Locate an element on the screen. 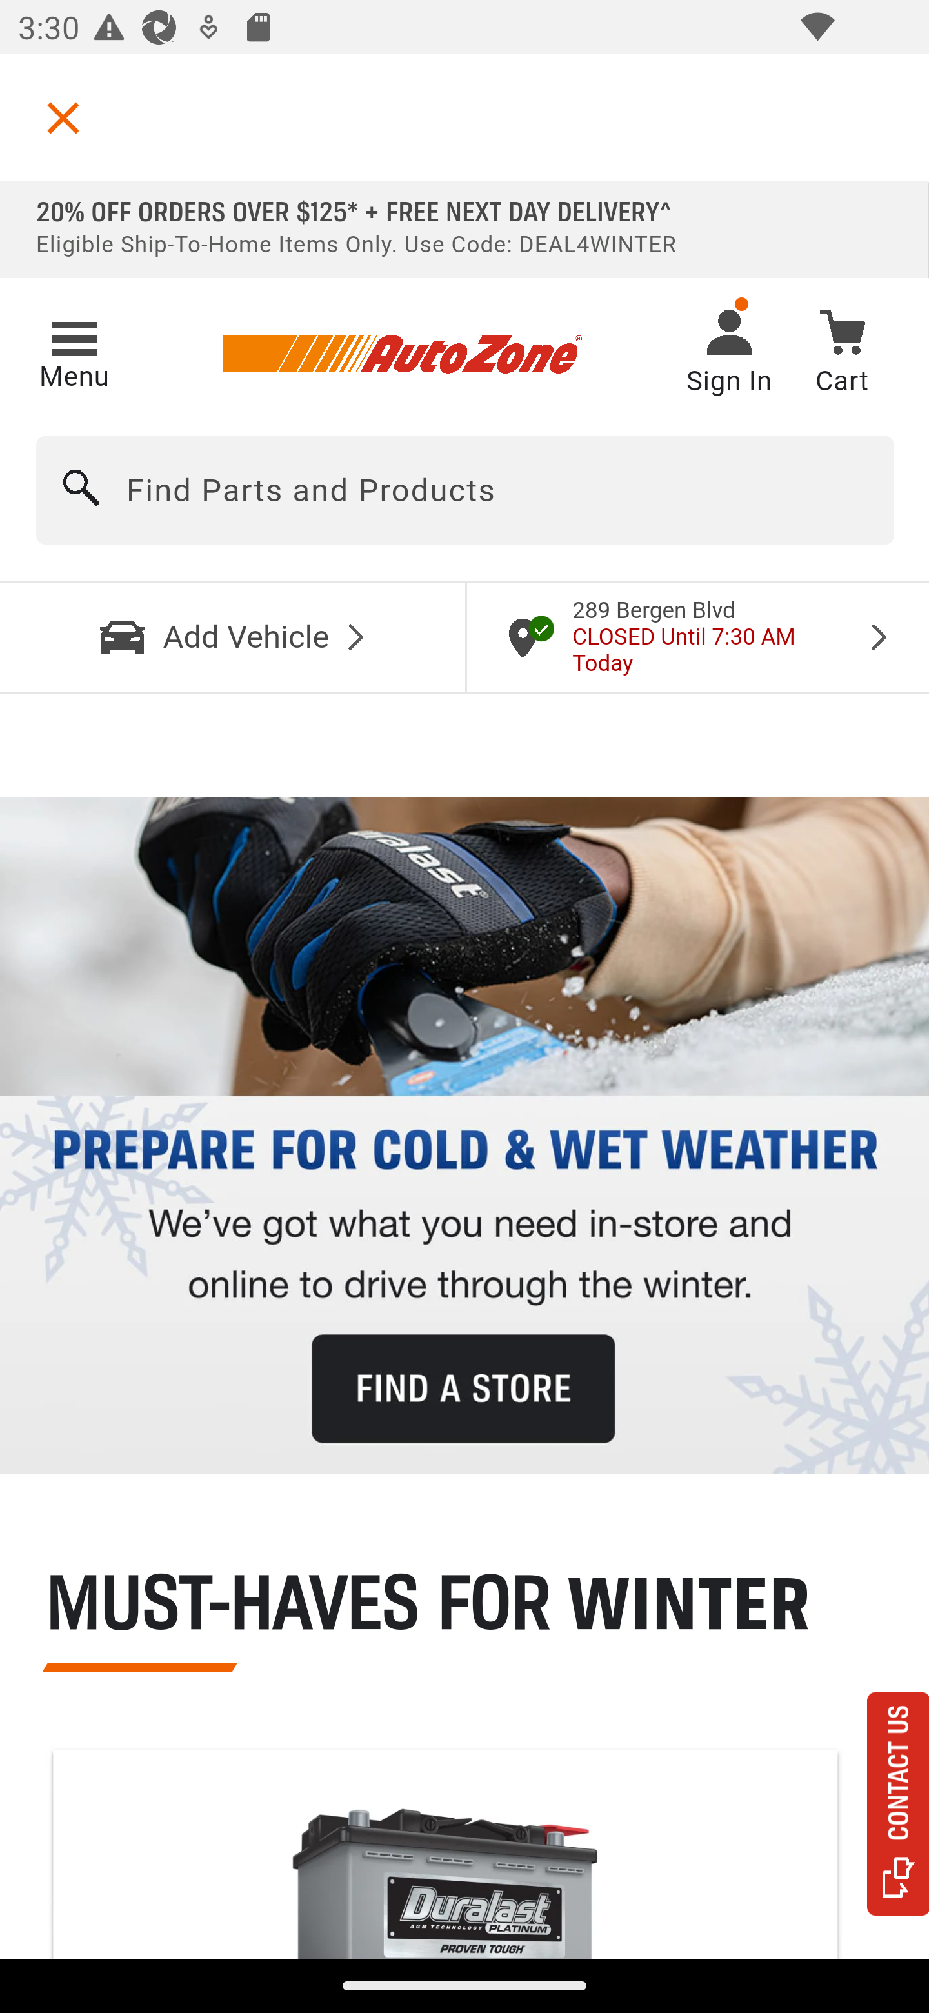  AutoZone Logo (links to homepage) is located at coordinates (401, 355).